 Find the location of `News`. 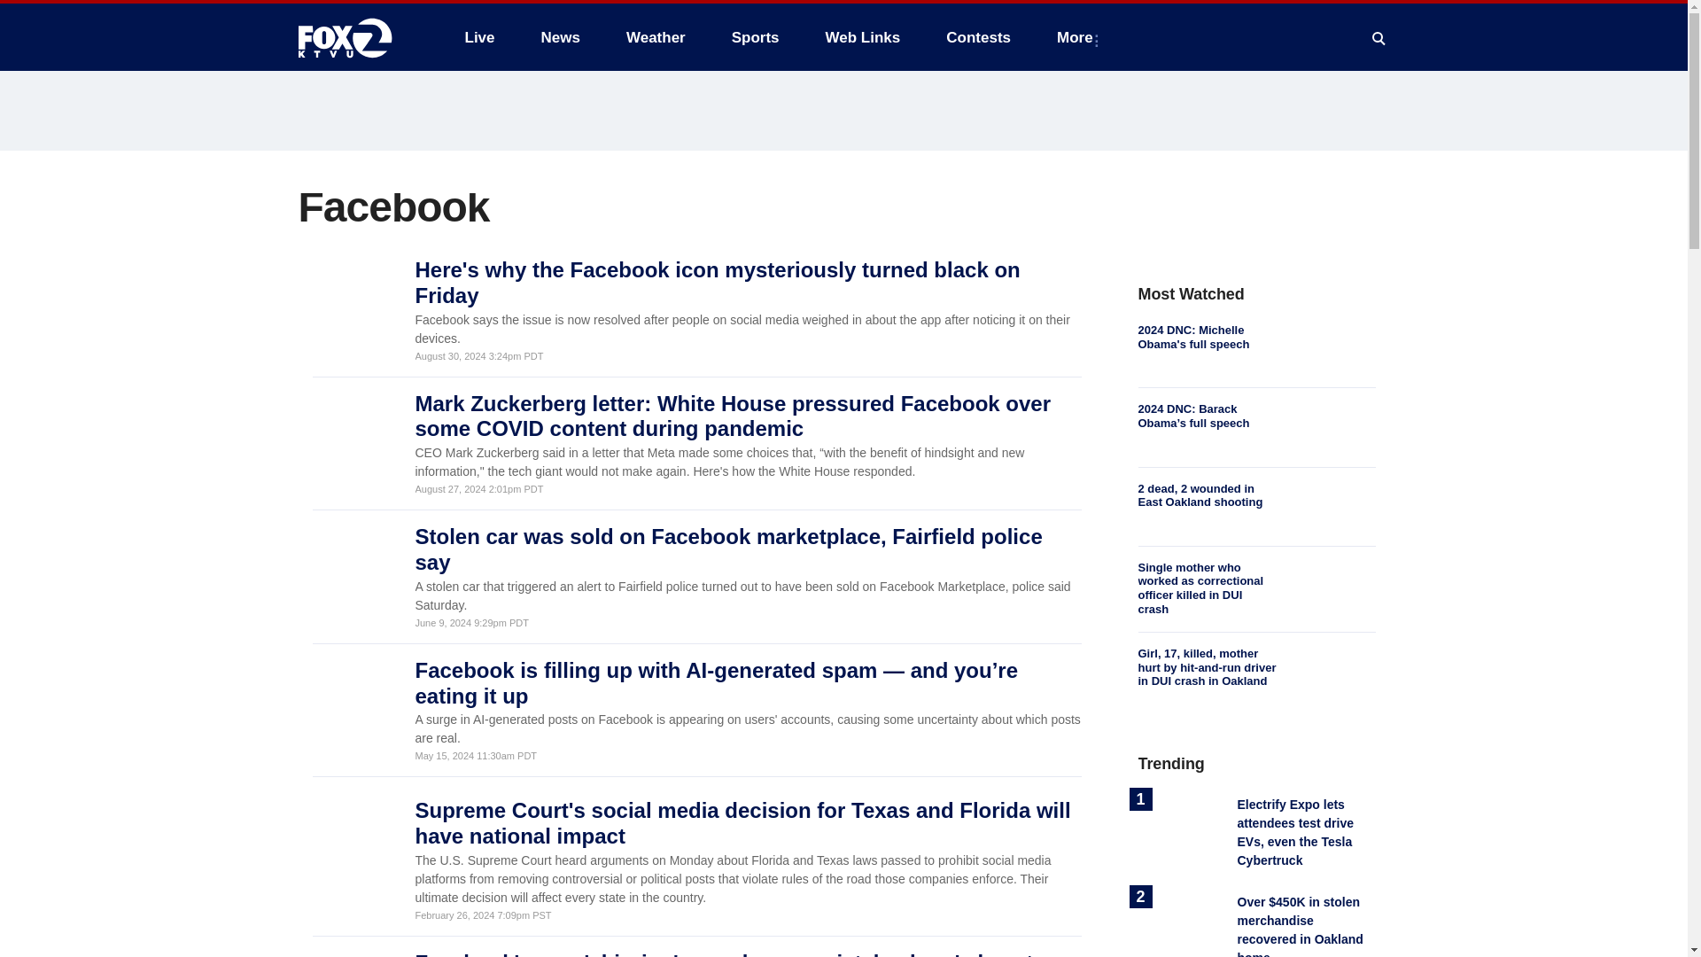

News is located at coordinates (560, 37).